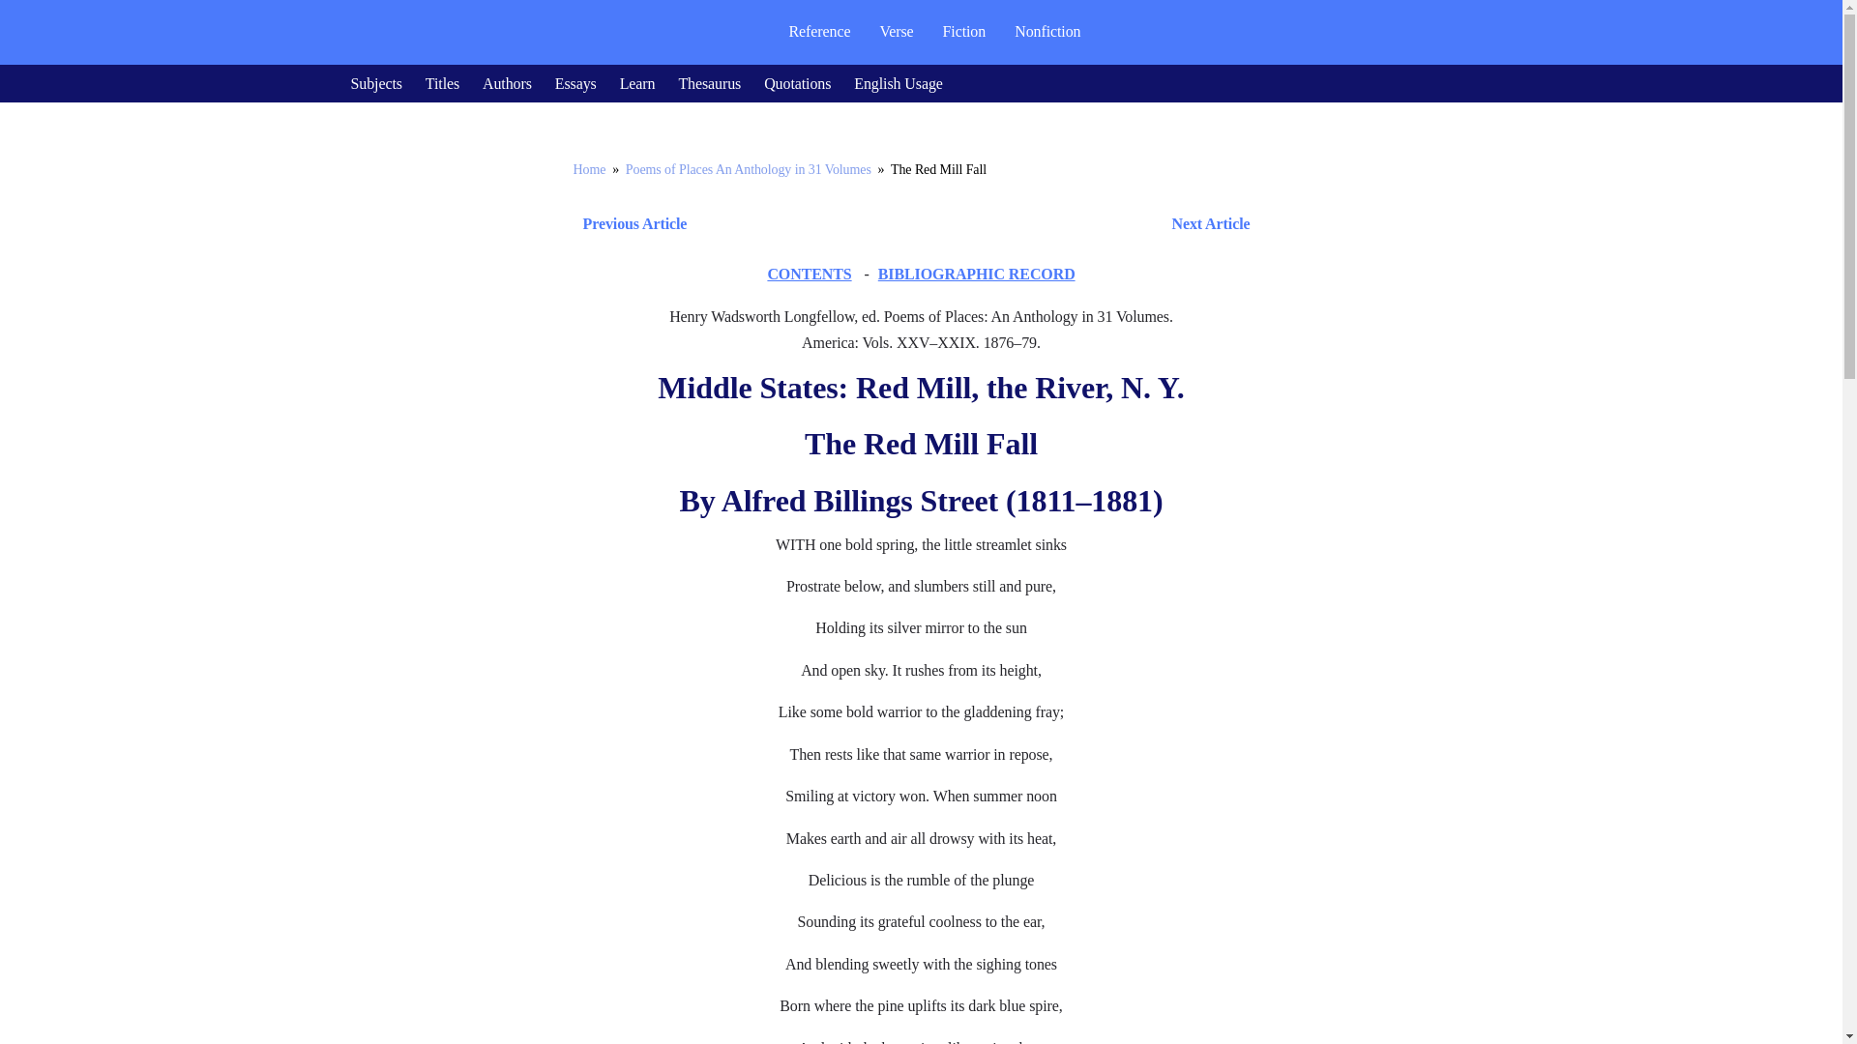 The width and height of the screenshot is (1857, 1044). Describe the element at coordinates (637, 83) in the screenshot. I see `Learn` at that location.